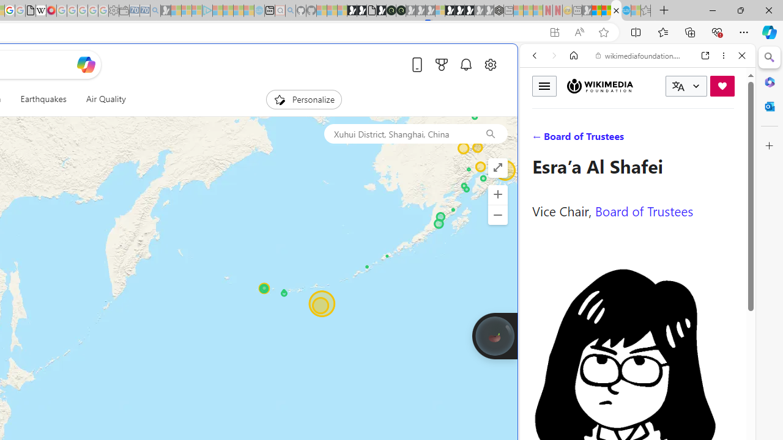  Describe the element at coordinates (722, 86) in the screenshot. I see `Donate now` at that location.